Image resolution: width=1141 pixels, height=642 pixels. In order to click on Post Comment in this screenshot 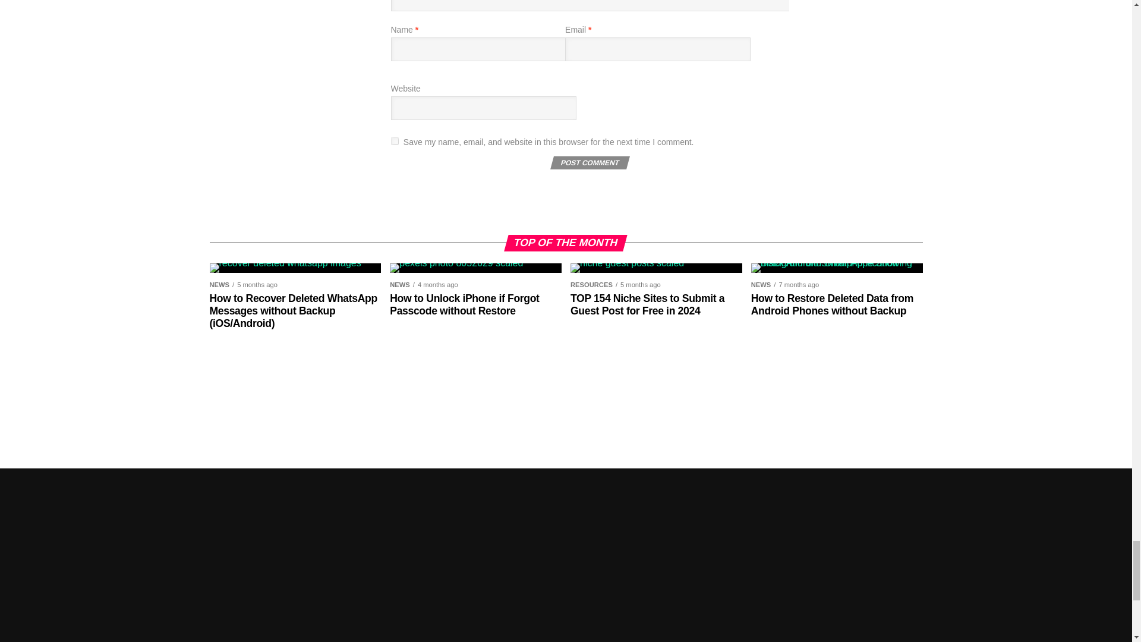, I will do `click(588, 163)`.